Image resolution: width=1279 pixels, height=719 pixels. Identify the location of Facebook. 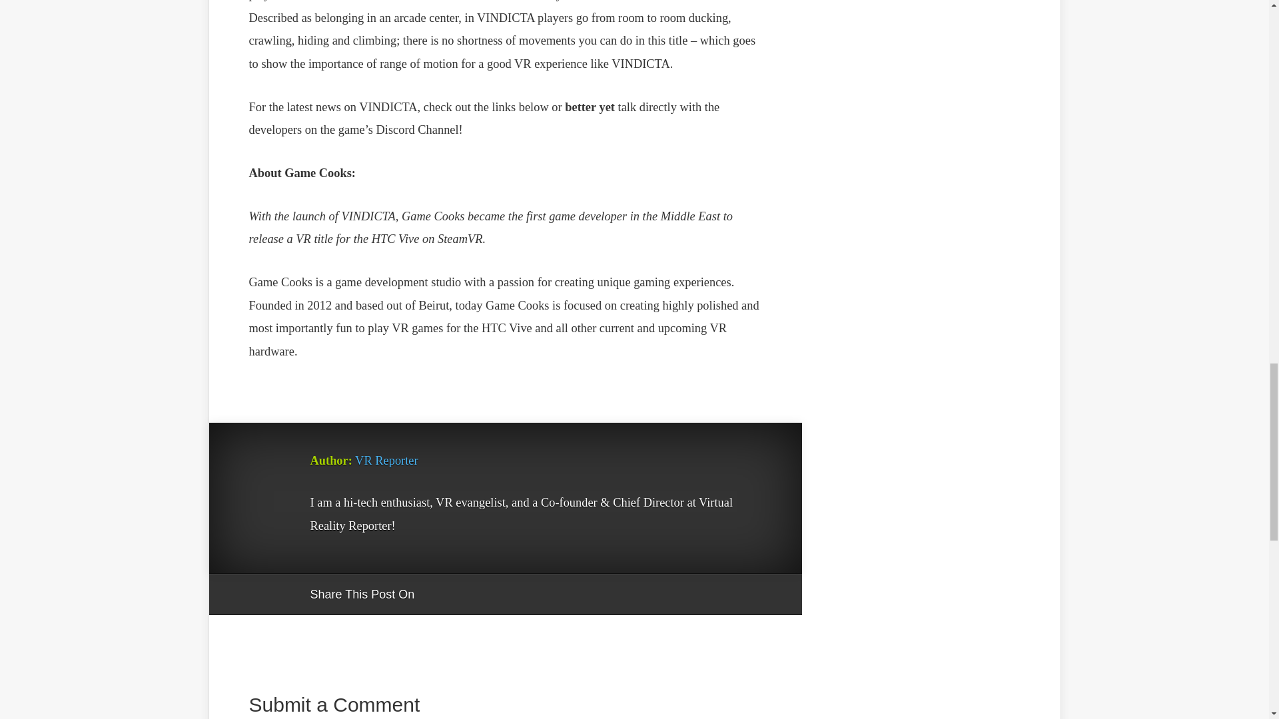
(462, 595).